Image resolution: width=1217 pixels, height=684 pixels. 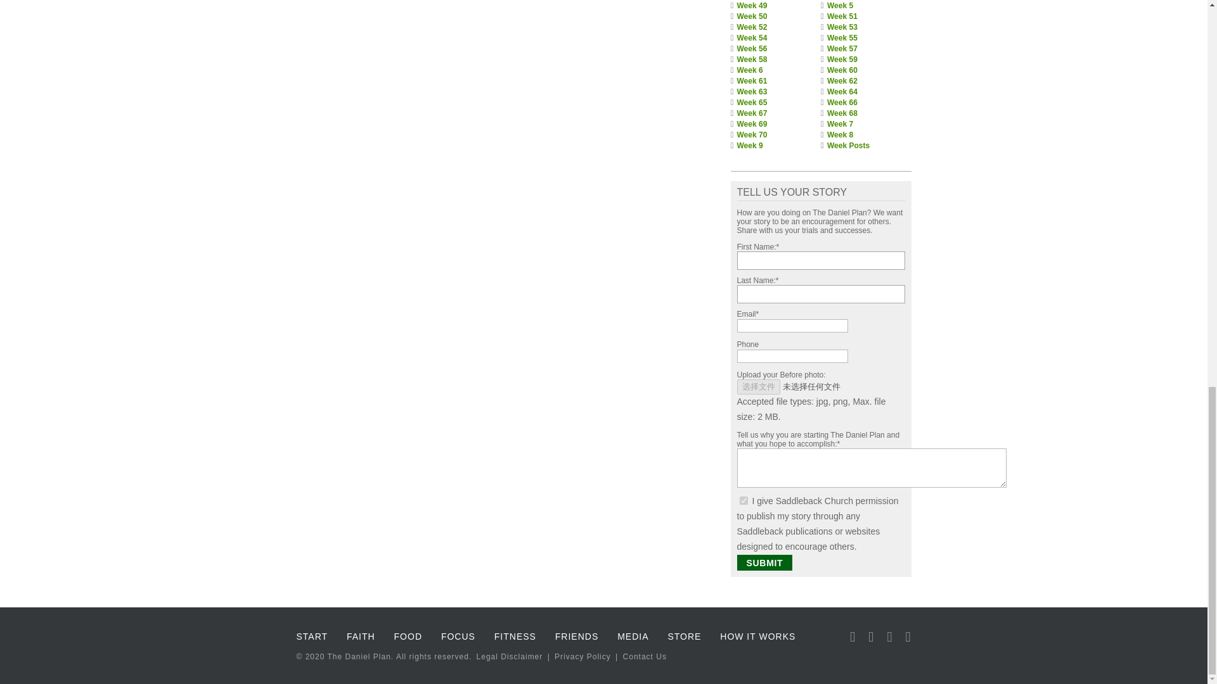 What do you see at coordinates (764, 562) in the screenshot?
I see `Submit` at bounding box center [764, 562].